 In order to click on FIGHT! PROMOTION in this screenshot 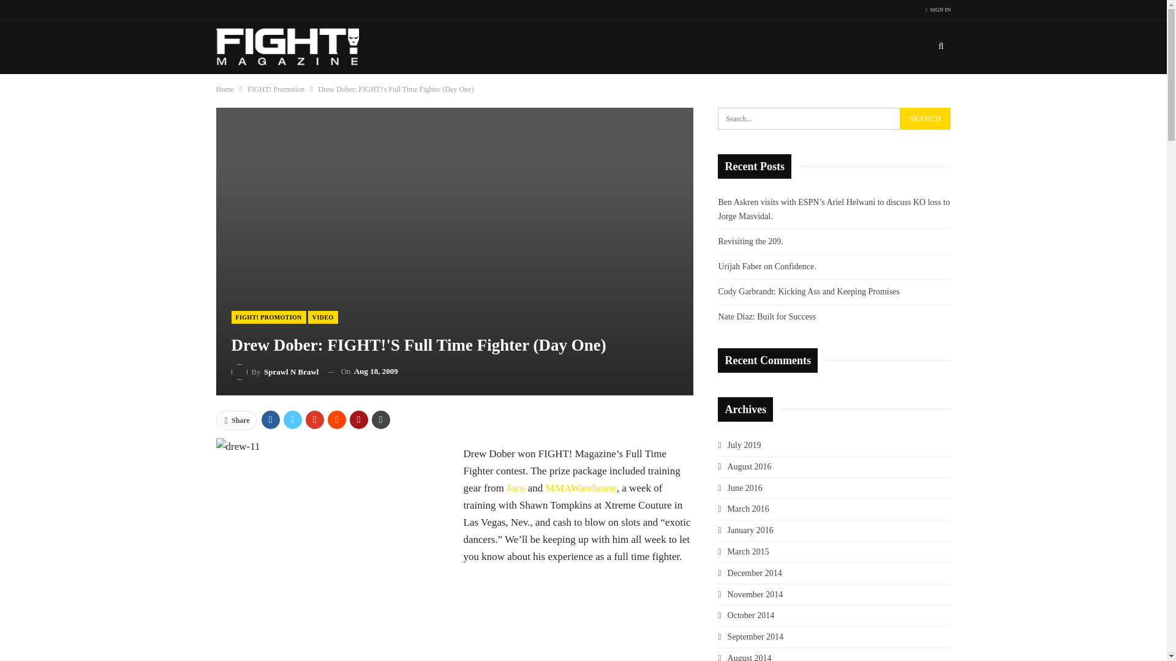, I will do `click(268, 317)`.